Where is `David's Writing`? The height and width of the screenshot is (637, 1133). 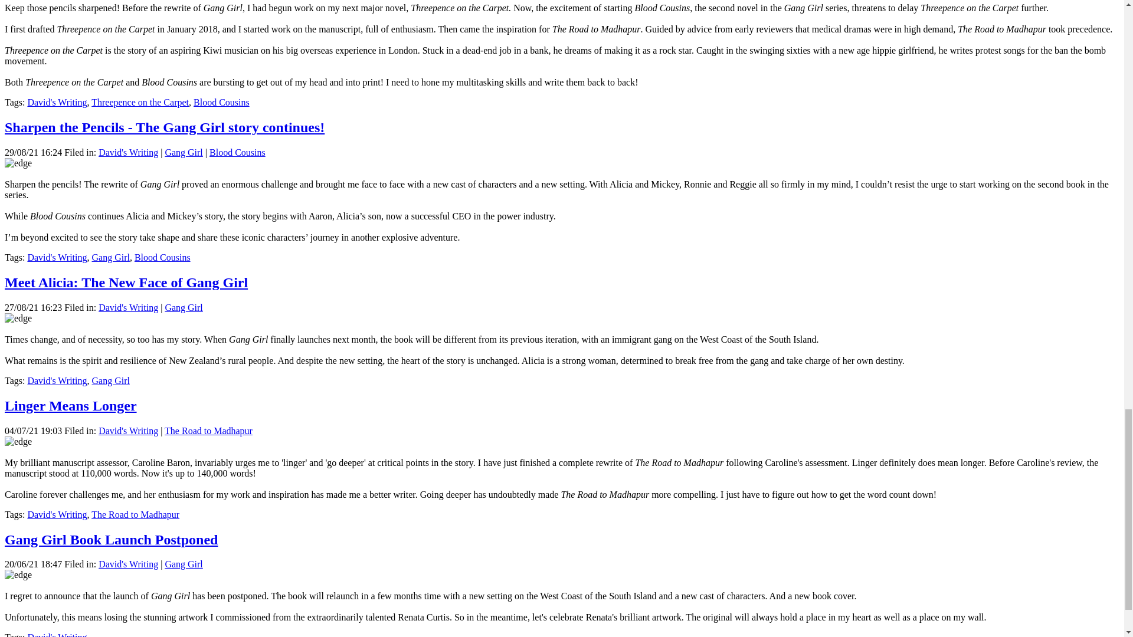
David's Writing is located at coordinates (57, 514).